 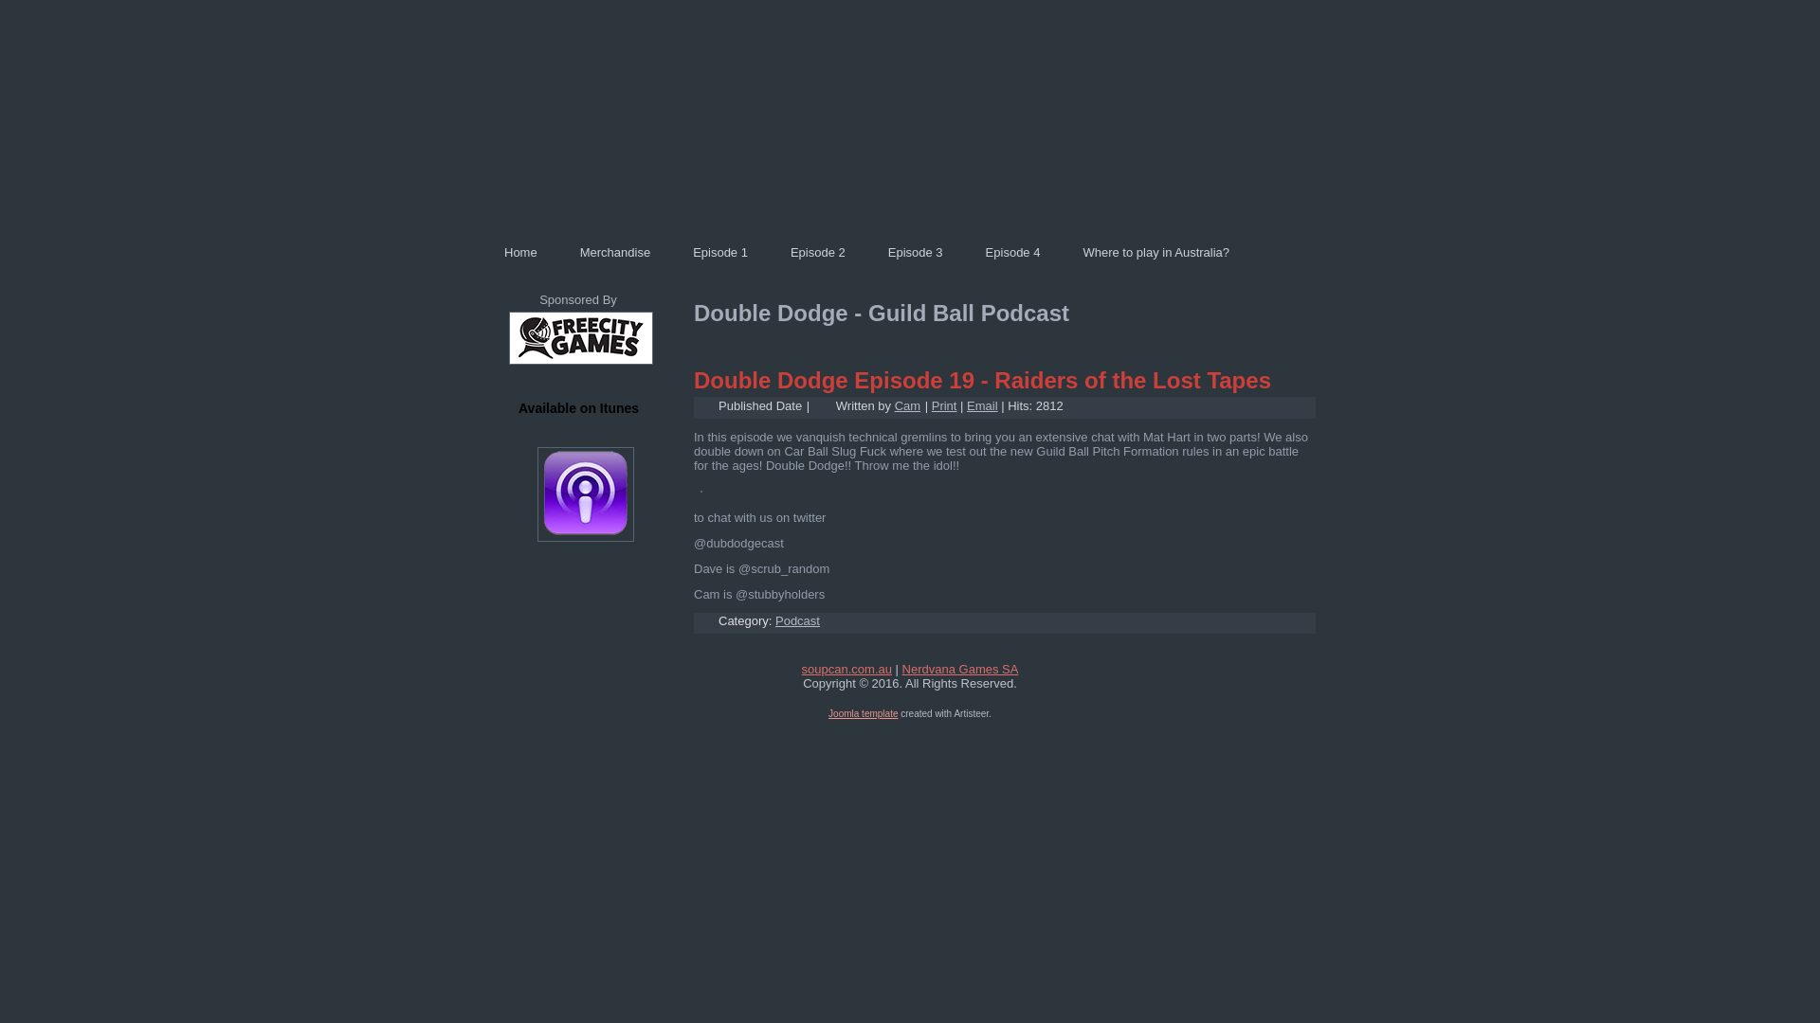 I want to click on Free City Games, so click(x=581, y=366).